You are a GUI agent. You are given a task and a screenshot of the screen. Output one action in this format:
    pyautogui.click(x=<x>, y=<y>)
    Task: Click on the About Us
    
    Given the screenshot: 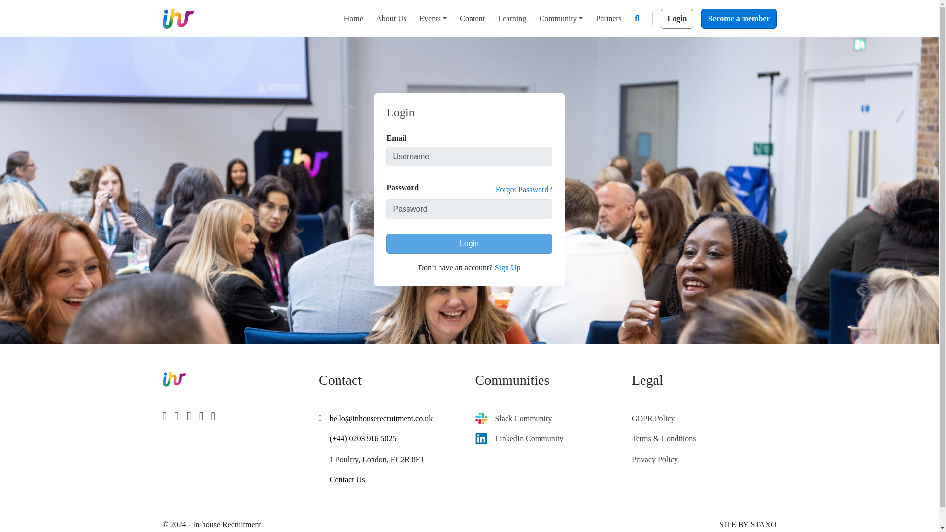 What is the action you would take?
    pyautogui.click(x=391, y=19)
    